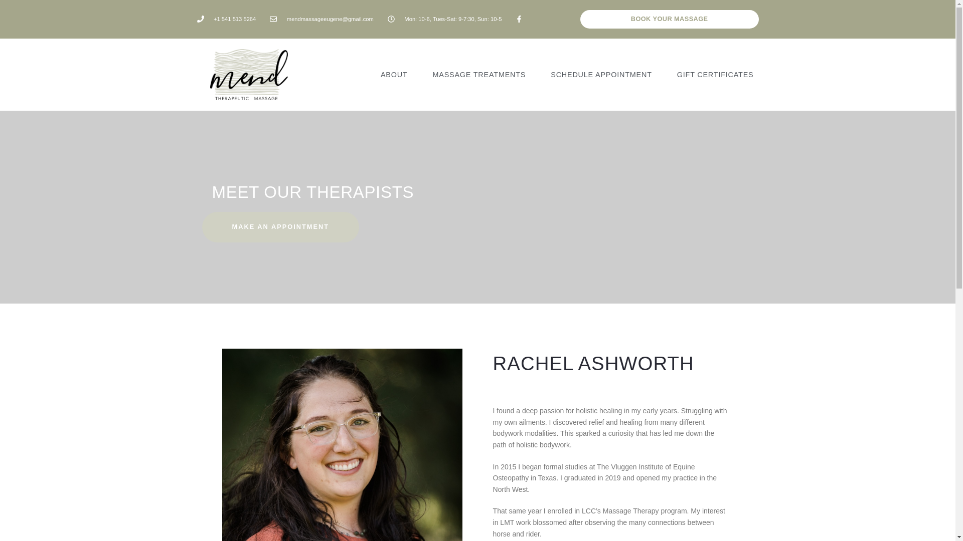 The height and width of the screenshot is (541, 963). What do you see at coordinates (669, 19) in the screenshot?
I see `BOOK YOUR MASSAGE` at bounding box center [669, 19].